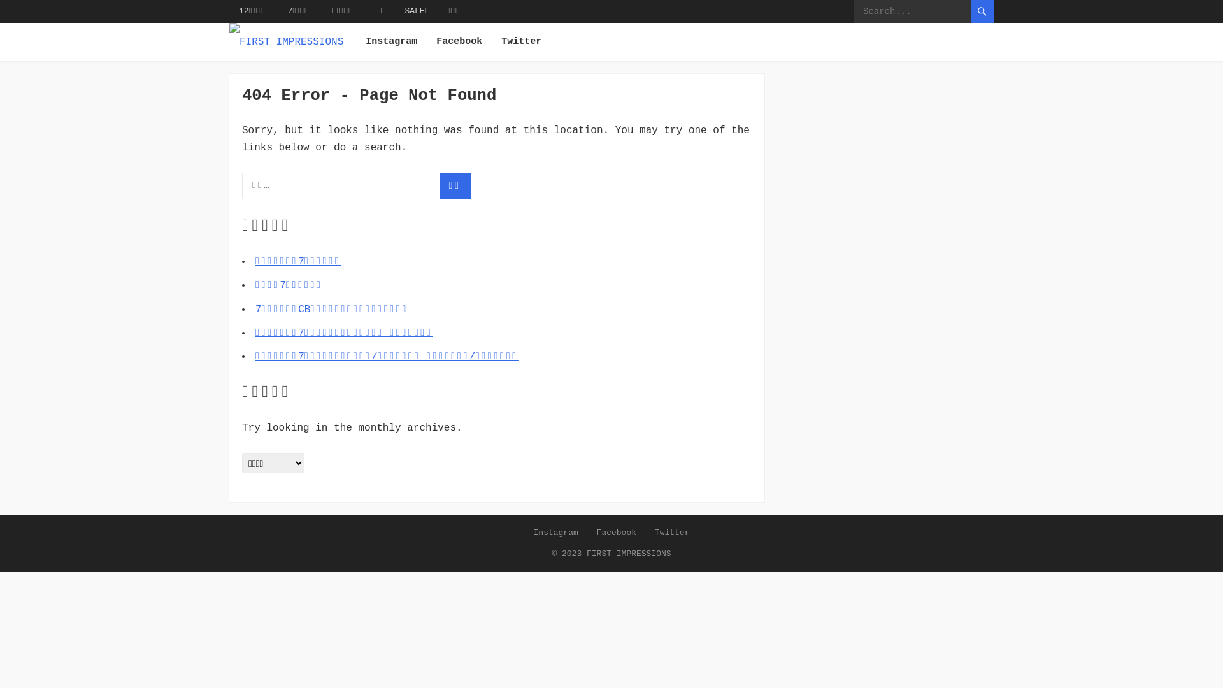 This screenshot has height=688, width=1223. Describe the element at coordinates (556, 533) in the screenshot. I see `Instagram` at that location.